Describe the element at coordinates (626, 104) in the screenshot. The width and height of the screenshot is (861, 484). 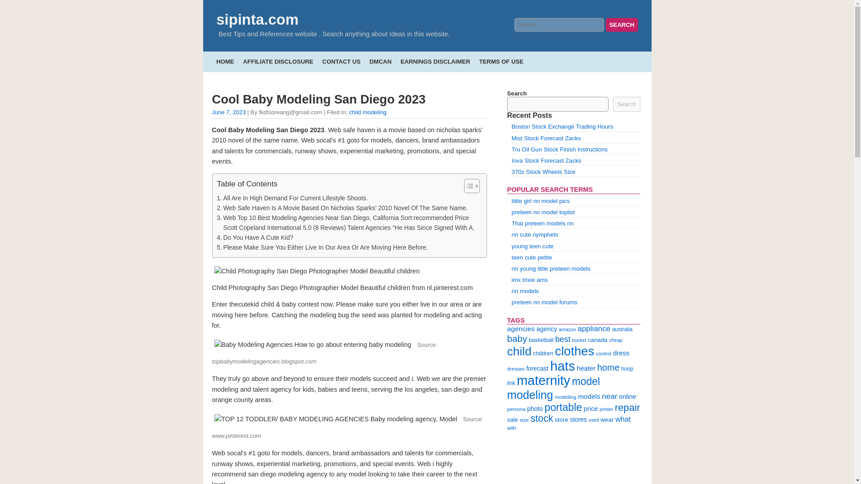
I see `Search` at that location.